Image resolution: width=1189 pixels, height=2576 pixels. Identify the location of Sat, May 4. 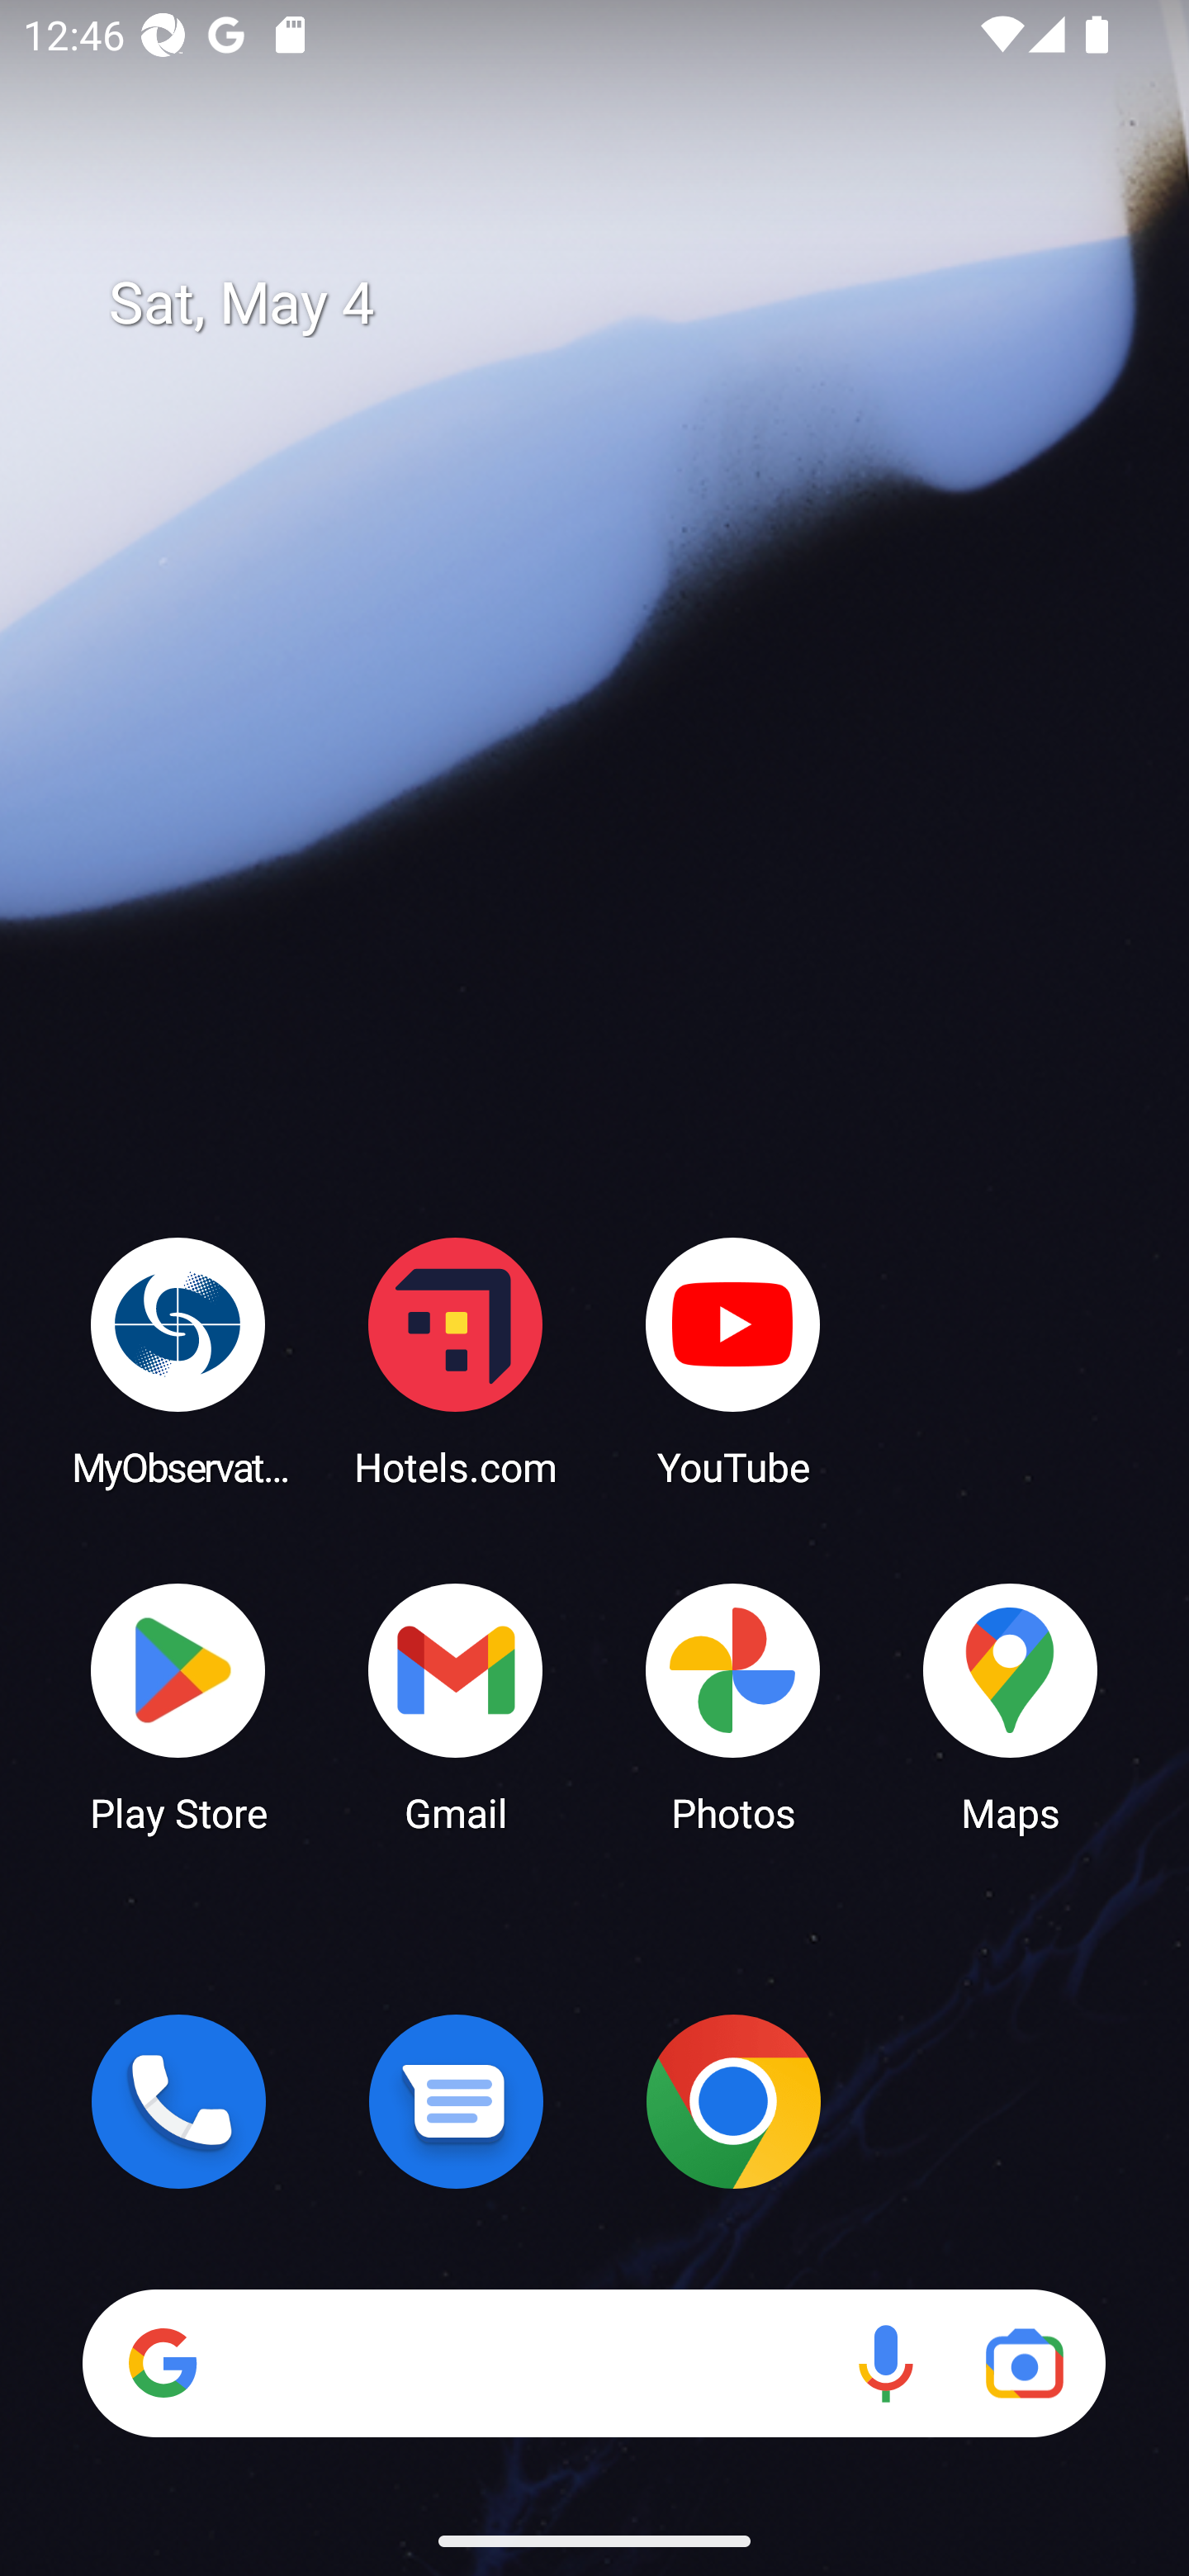
(618, 304).